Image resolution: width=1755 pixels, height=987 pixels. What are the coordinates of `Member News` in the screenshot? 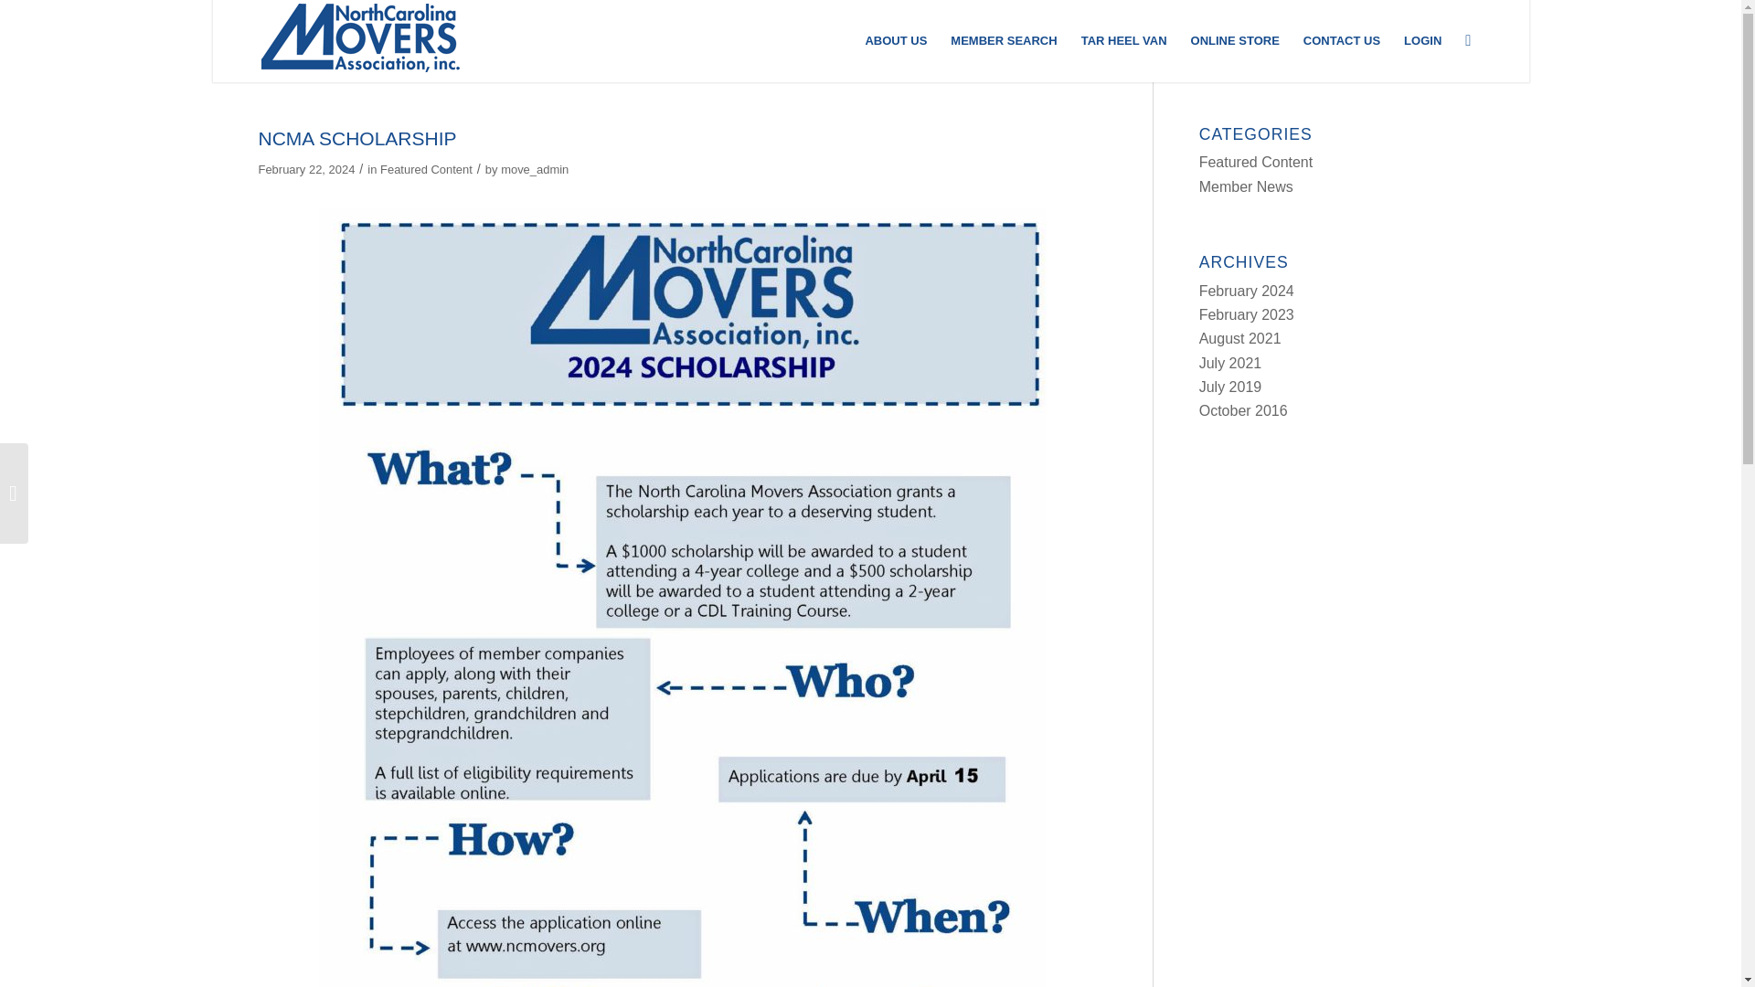 It's located at (1246, 186).